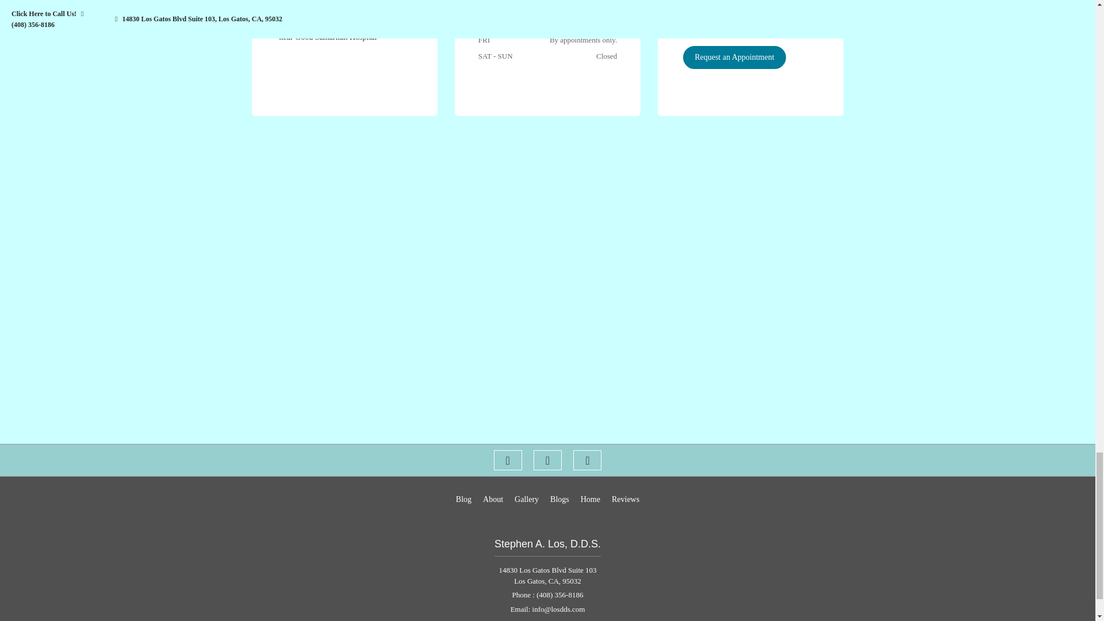 This screenshot has height=621, width=1104. I want to click on Gallery, so click(526, 499).